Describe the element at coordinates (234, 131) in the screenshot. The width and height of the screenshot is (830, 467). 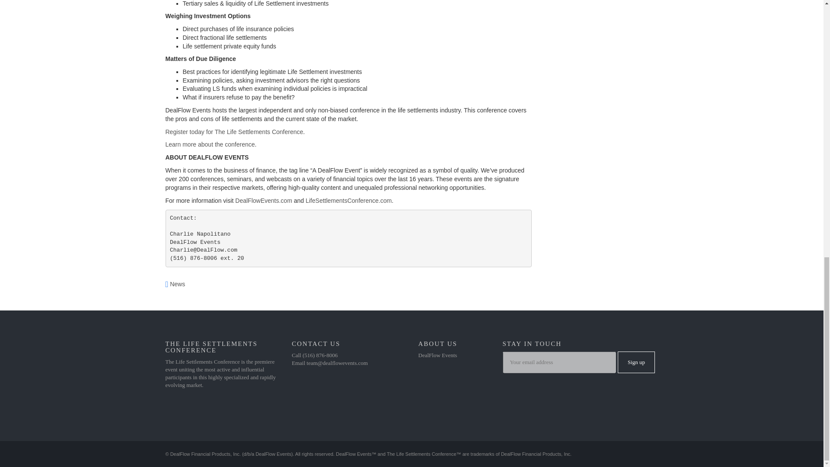
I see `Register today for The Life Settlements Conference` at that location.